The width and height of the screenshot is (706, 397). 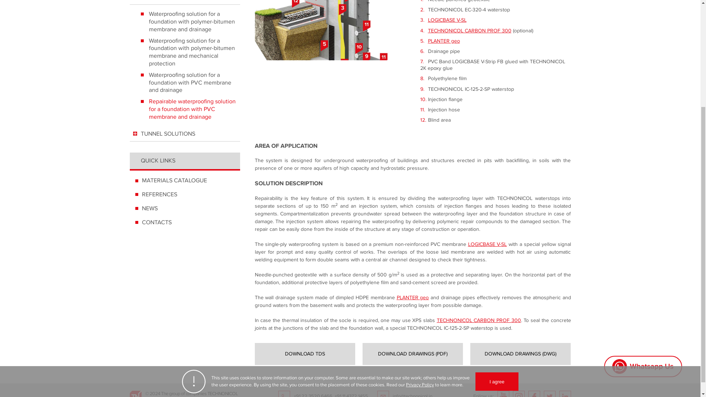 I want to click on DOWNLOAD DWG, so click(x=520, y=354).